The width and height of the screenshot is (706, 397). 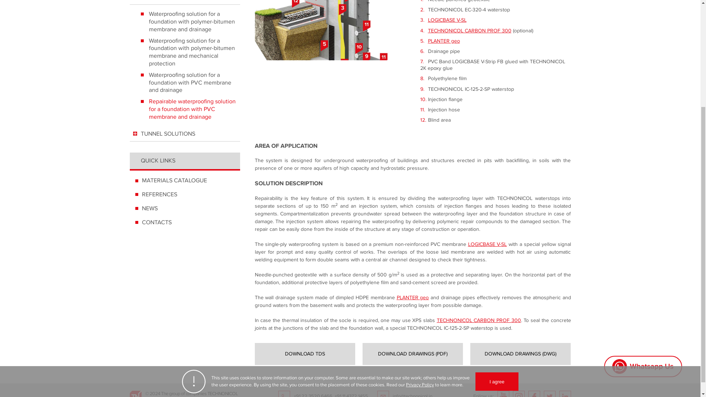 I want to click on DOWNLOAD DWG, so click(x=520, y=354).